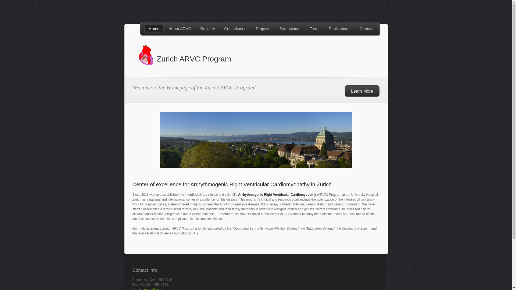  Describe the element at coordinates (290, 28) in the screenshot. I see `Symposium` at that location.